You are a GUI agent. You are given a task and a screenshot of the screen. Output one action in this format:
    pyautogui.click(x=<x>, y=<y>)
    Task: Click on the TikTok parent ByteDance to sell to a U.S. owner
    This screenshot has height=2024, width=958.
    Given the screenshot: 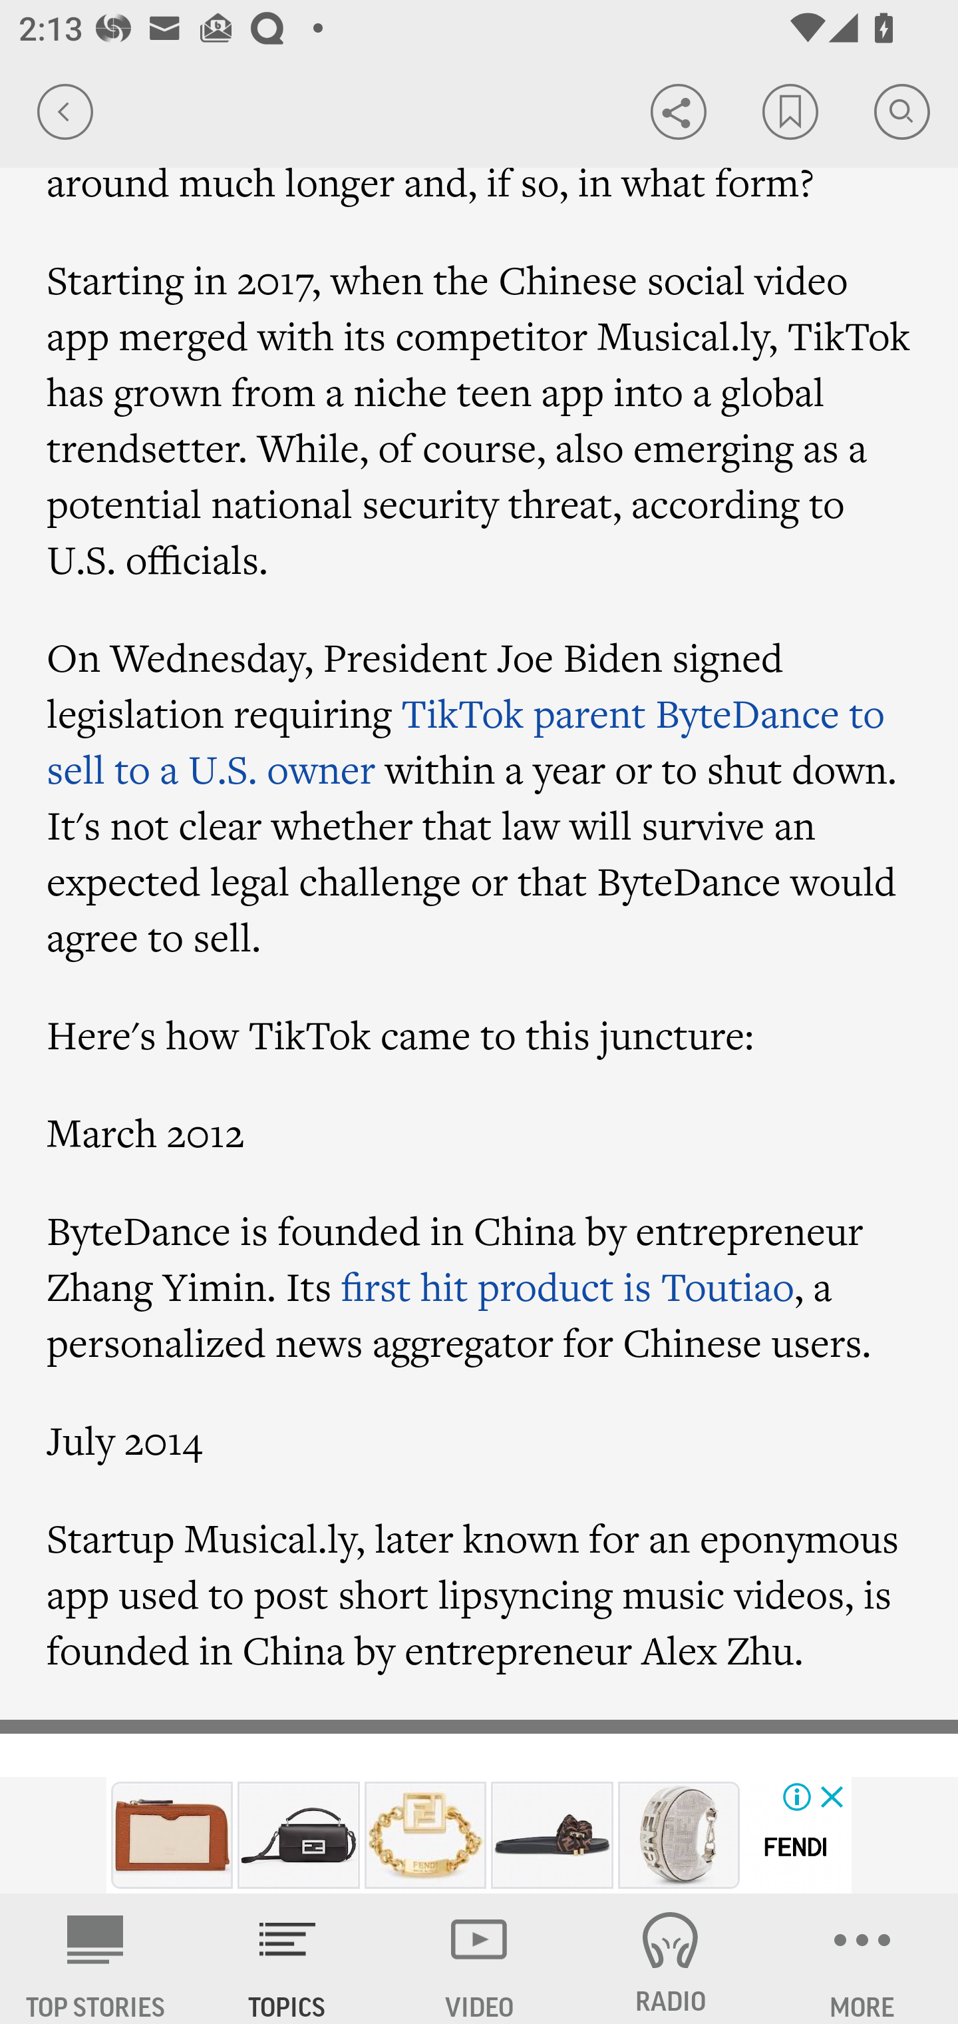 What is the action you would take?
    pyautogui.click(x=467, y=742)
    